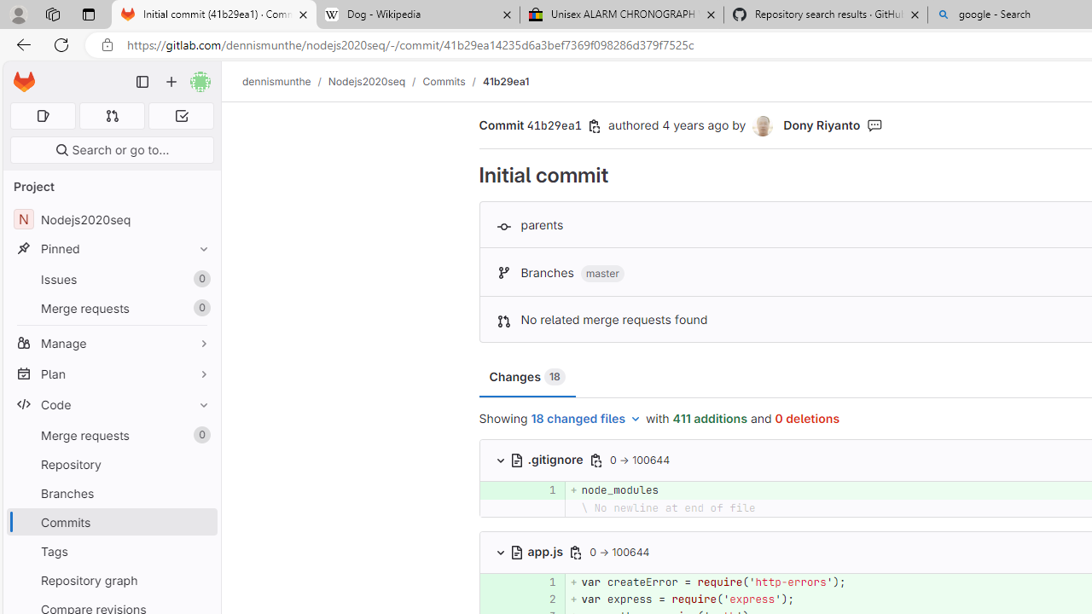 The image size is (1092, 614). Describe the element at coordinates (89, 14) in the screenshot. I see `Tab actions menu` at that location.